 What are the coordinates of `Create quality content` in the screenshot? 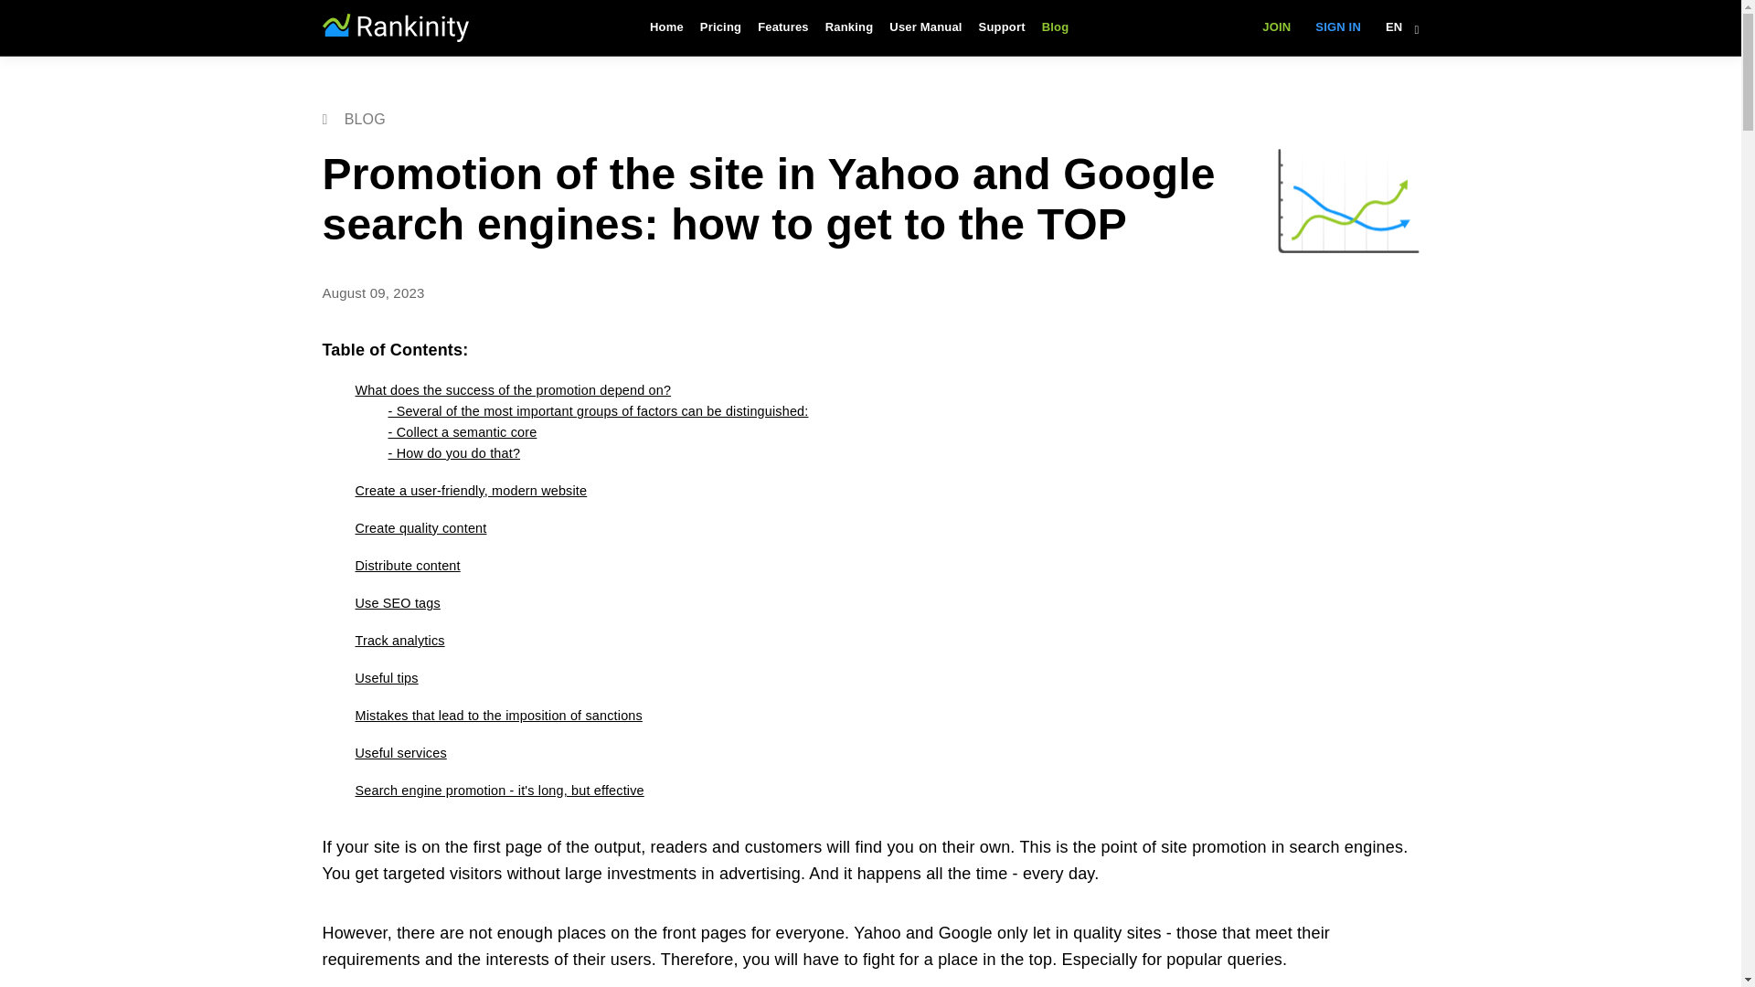 It's located at (420, 528).